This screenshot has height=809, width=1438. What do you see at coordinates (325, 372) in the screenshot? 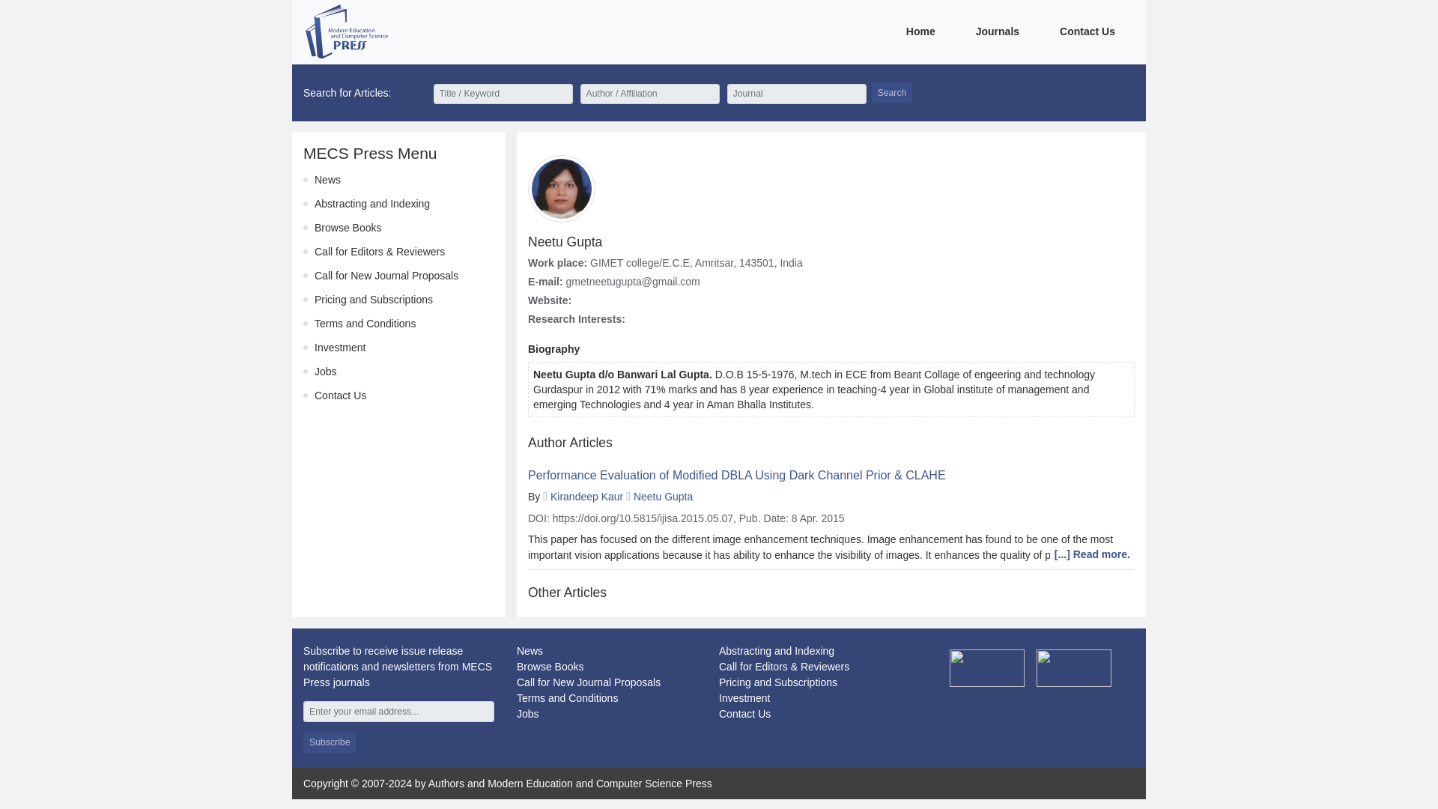
I see `Jobs` at bounding box center [325, 372].